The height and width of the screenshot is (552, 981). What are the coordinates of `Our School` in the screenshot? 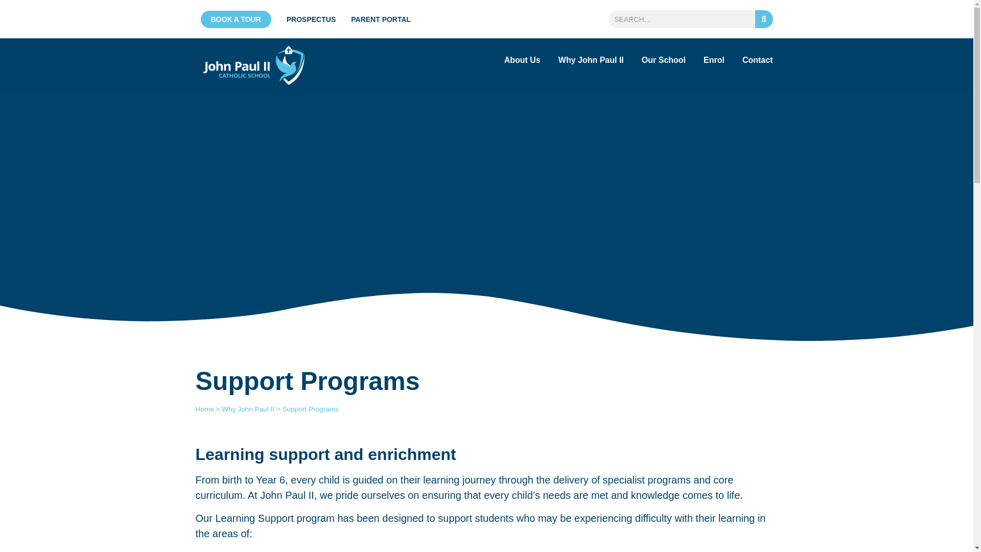 It's located at (663, 53).